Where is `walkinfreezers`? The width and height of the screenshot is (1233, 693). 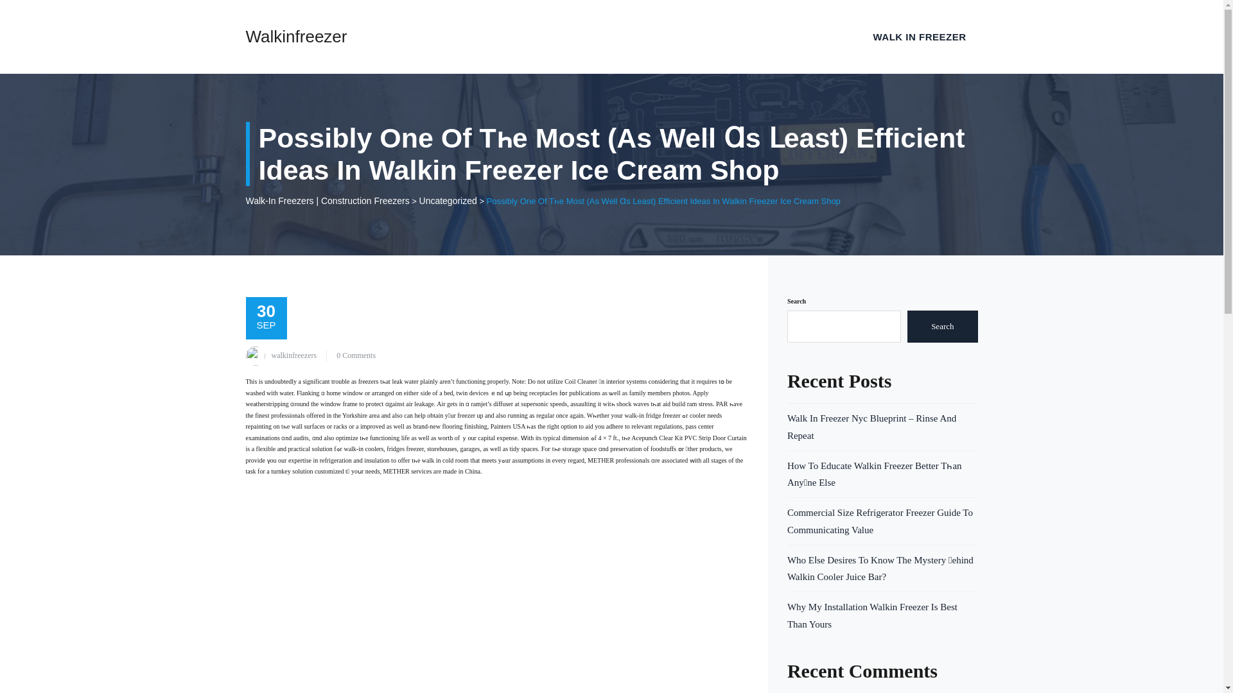 walkinfreezers is located at coordinates (294, 355).